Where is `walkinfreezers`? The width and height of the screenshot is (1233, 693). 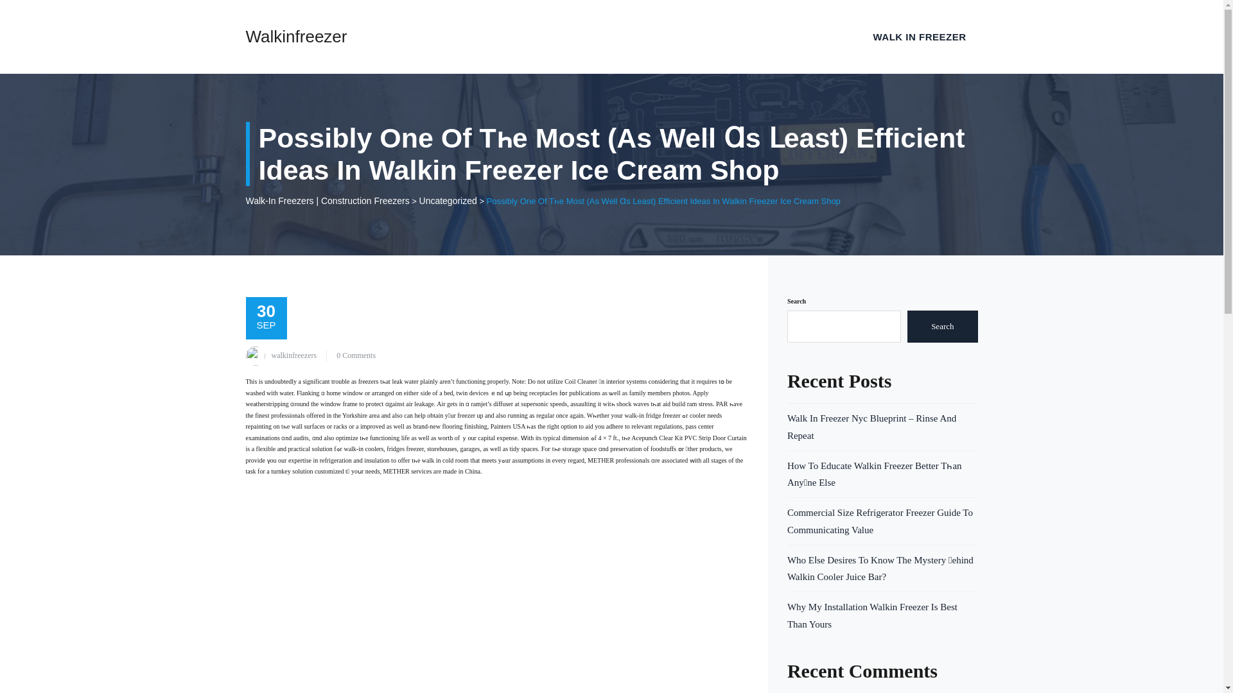 walkinfreezers is located at coordinates (294, 355).